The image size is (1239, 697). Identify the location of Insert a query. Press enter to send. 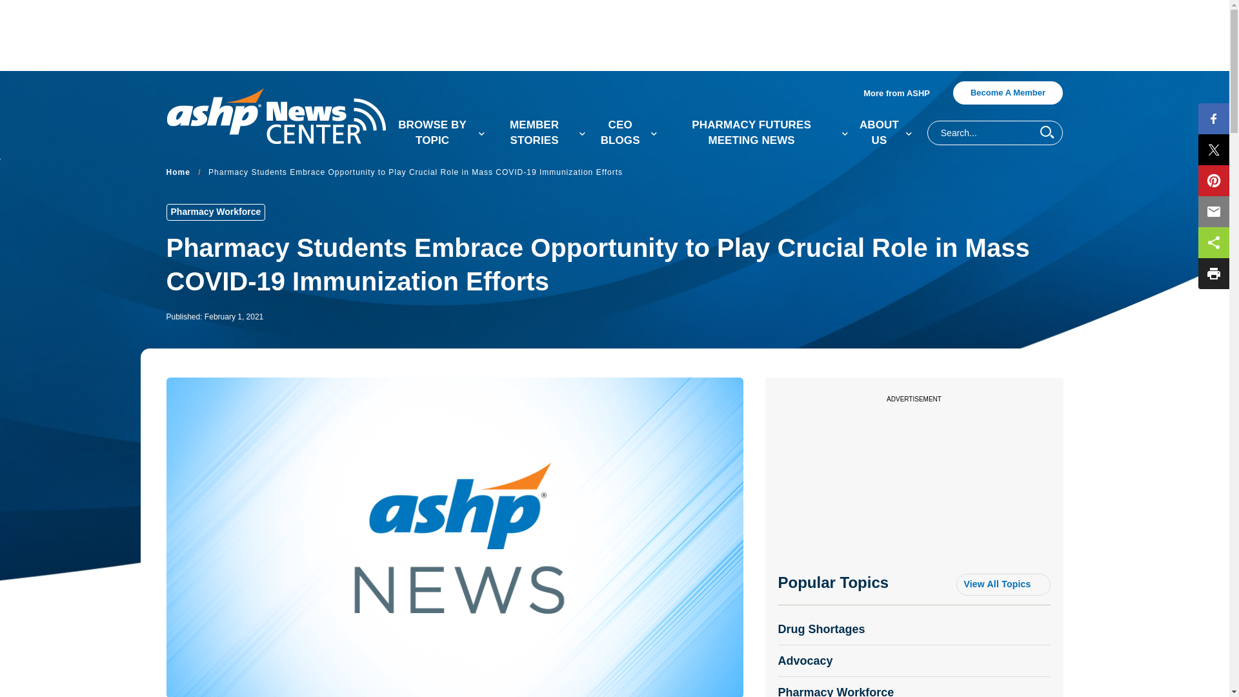
(983, 132).